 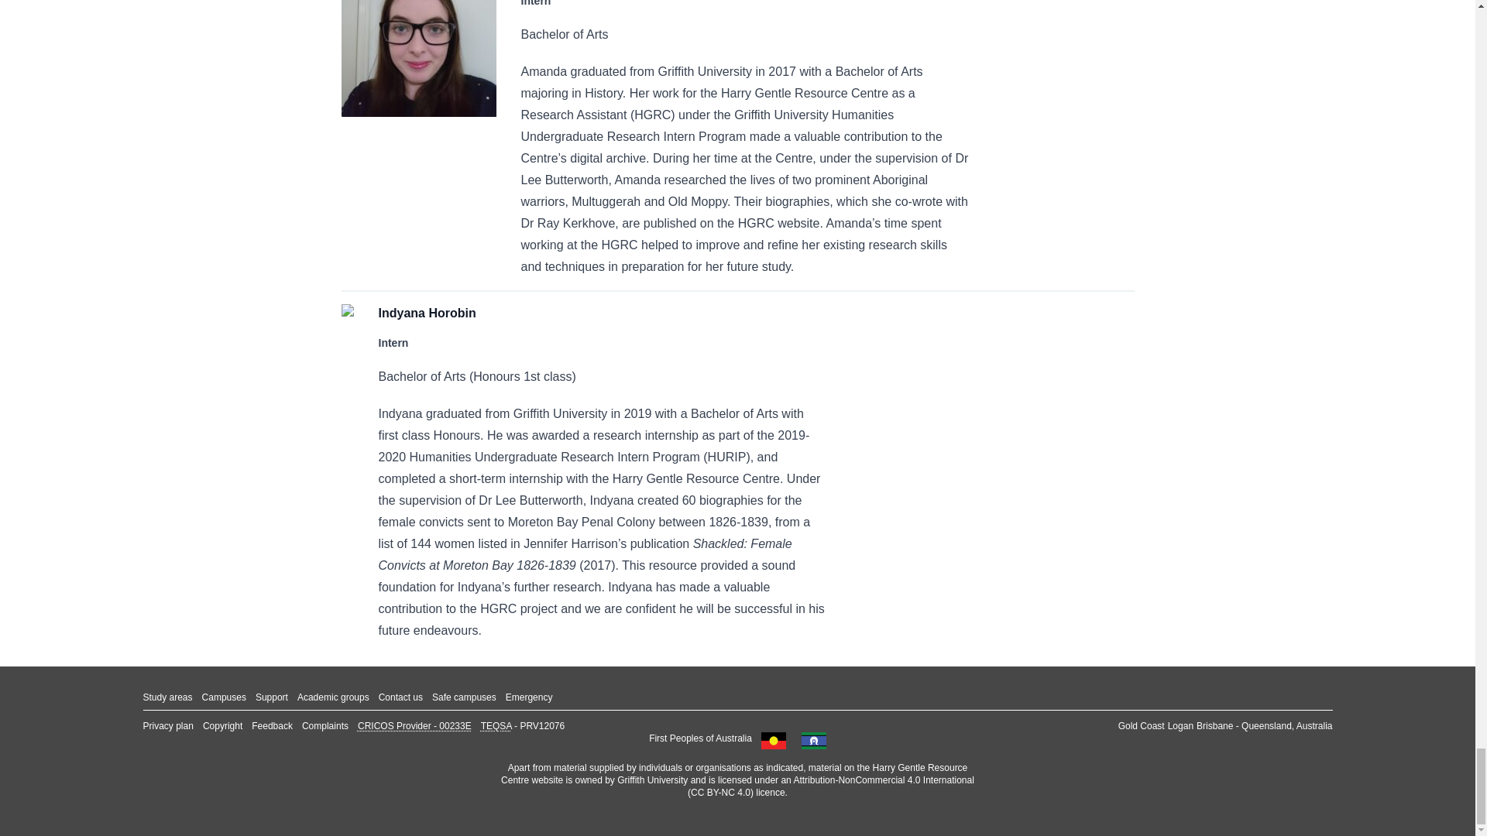 What do you see at coordinates (333, 697) in the screenshot?
I see `Academic groups` at bounding box center [333, 697].